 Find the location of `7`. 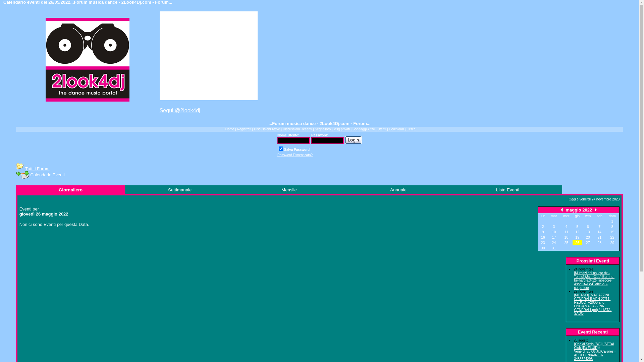

7 is located at coordinates (599, 227).